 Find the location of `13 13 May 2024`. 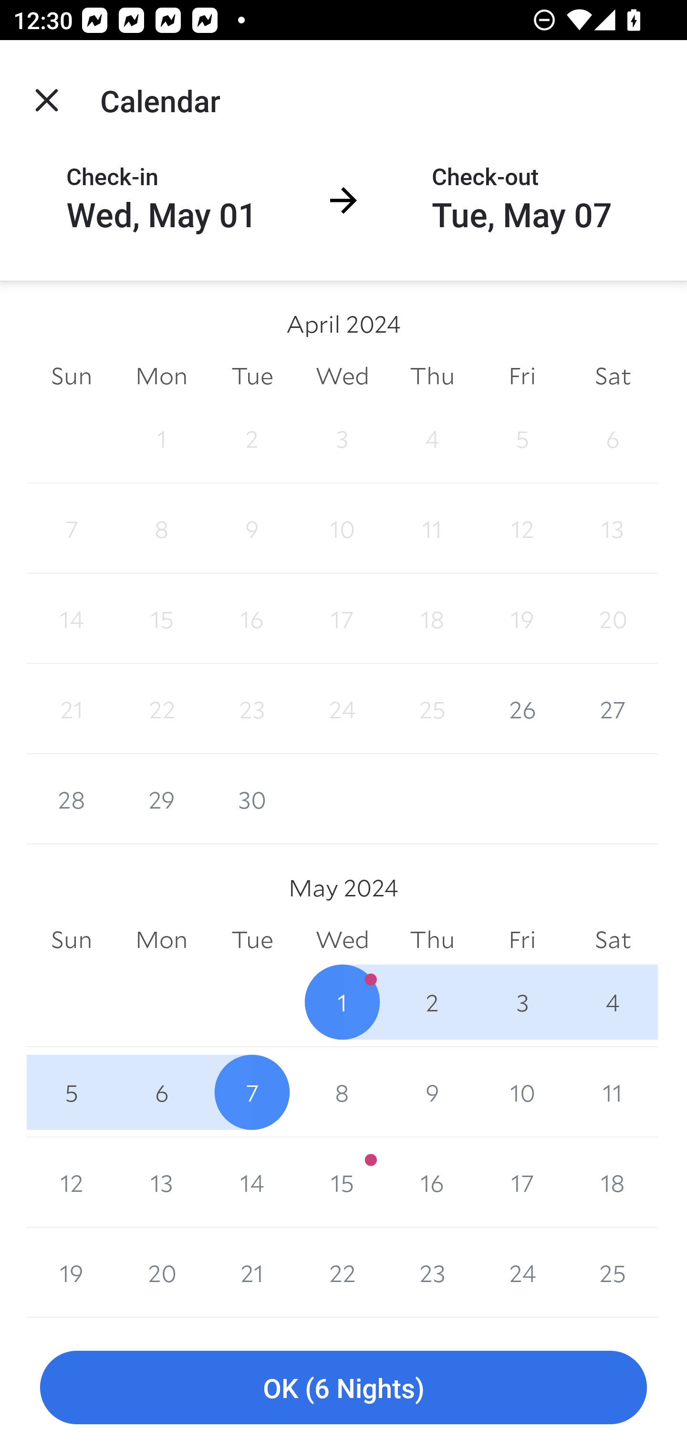

13 13 May 2024 is located at coordinates (161, 1182).